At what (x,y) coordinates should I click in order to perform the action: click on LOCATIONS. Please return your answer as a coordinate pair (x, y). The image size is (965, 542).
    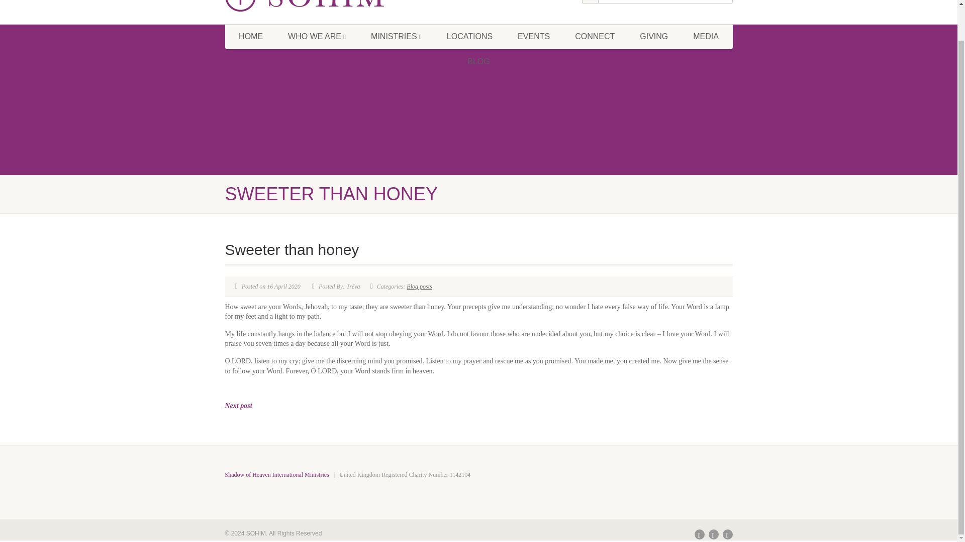
    Looking at the image, I should click on (469, 36).